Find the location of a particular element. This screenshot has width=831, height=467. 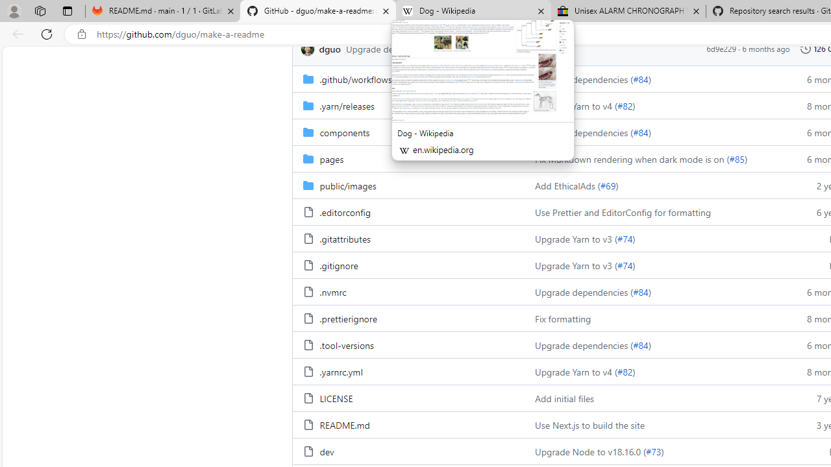

Use Prettier and EditorConfig for formatting is located at coordinates (654, 211).